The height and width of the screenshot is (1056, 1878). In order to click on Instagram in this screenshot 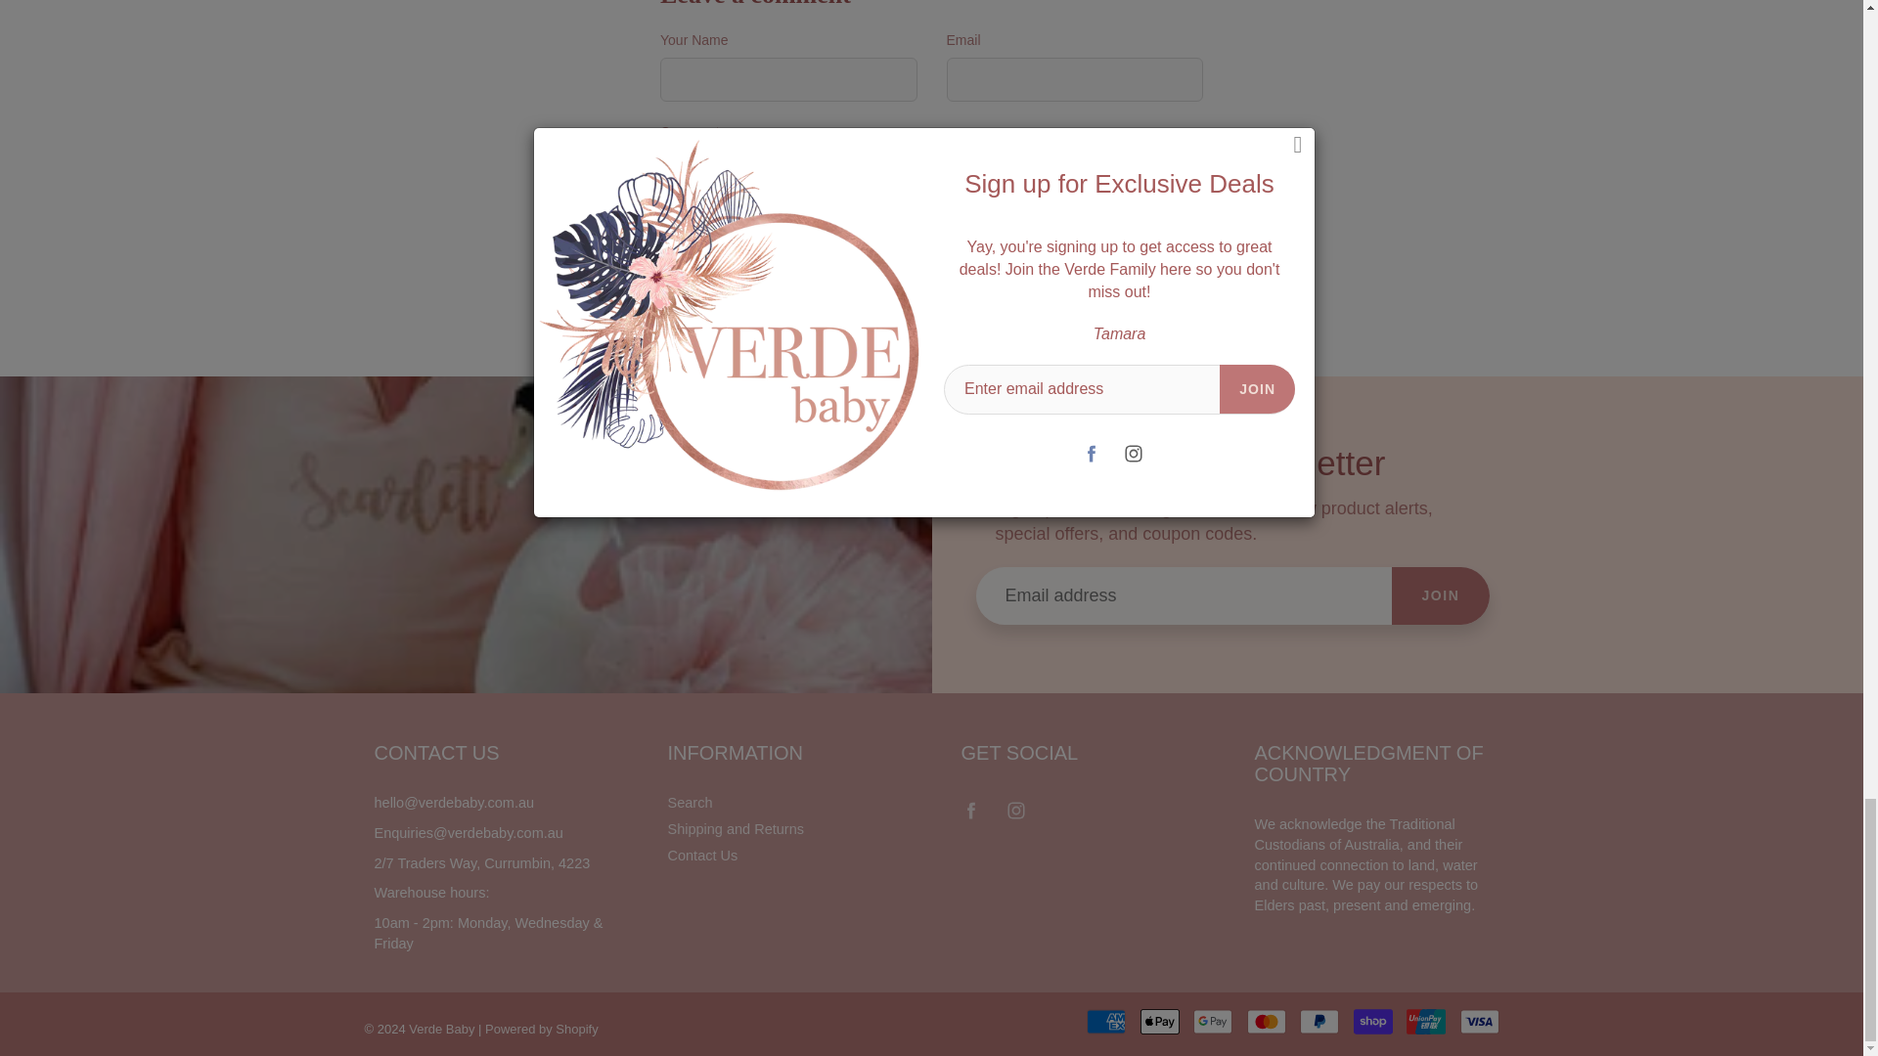, I will do `click(1016, 810)`.